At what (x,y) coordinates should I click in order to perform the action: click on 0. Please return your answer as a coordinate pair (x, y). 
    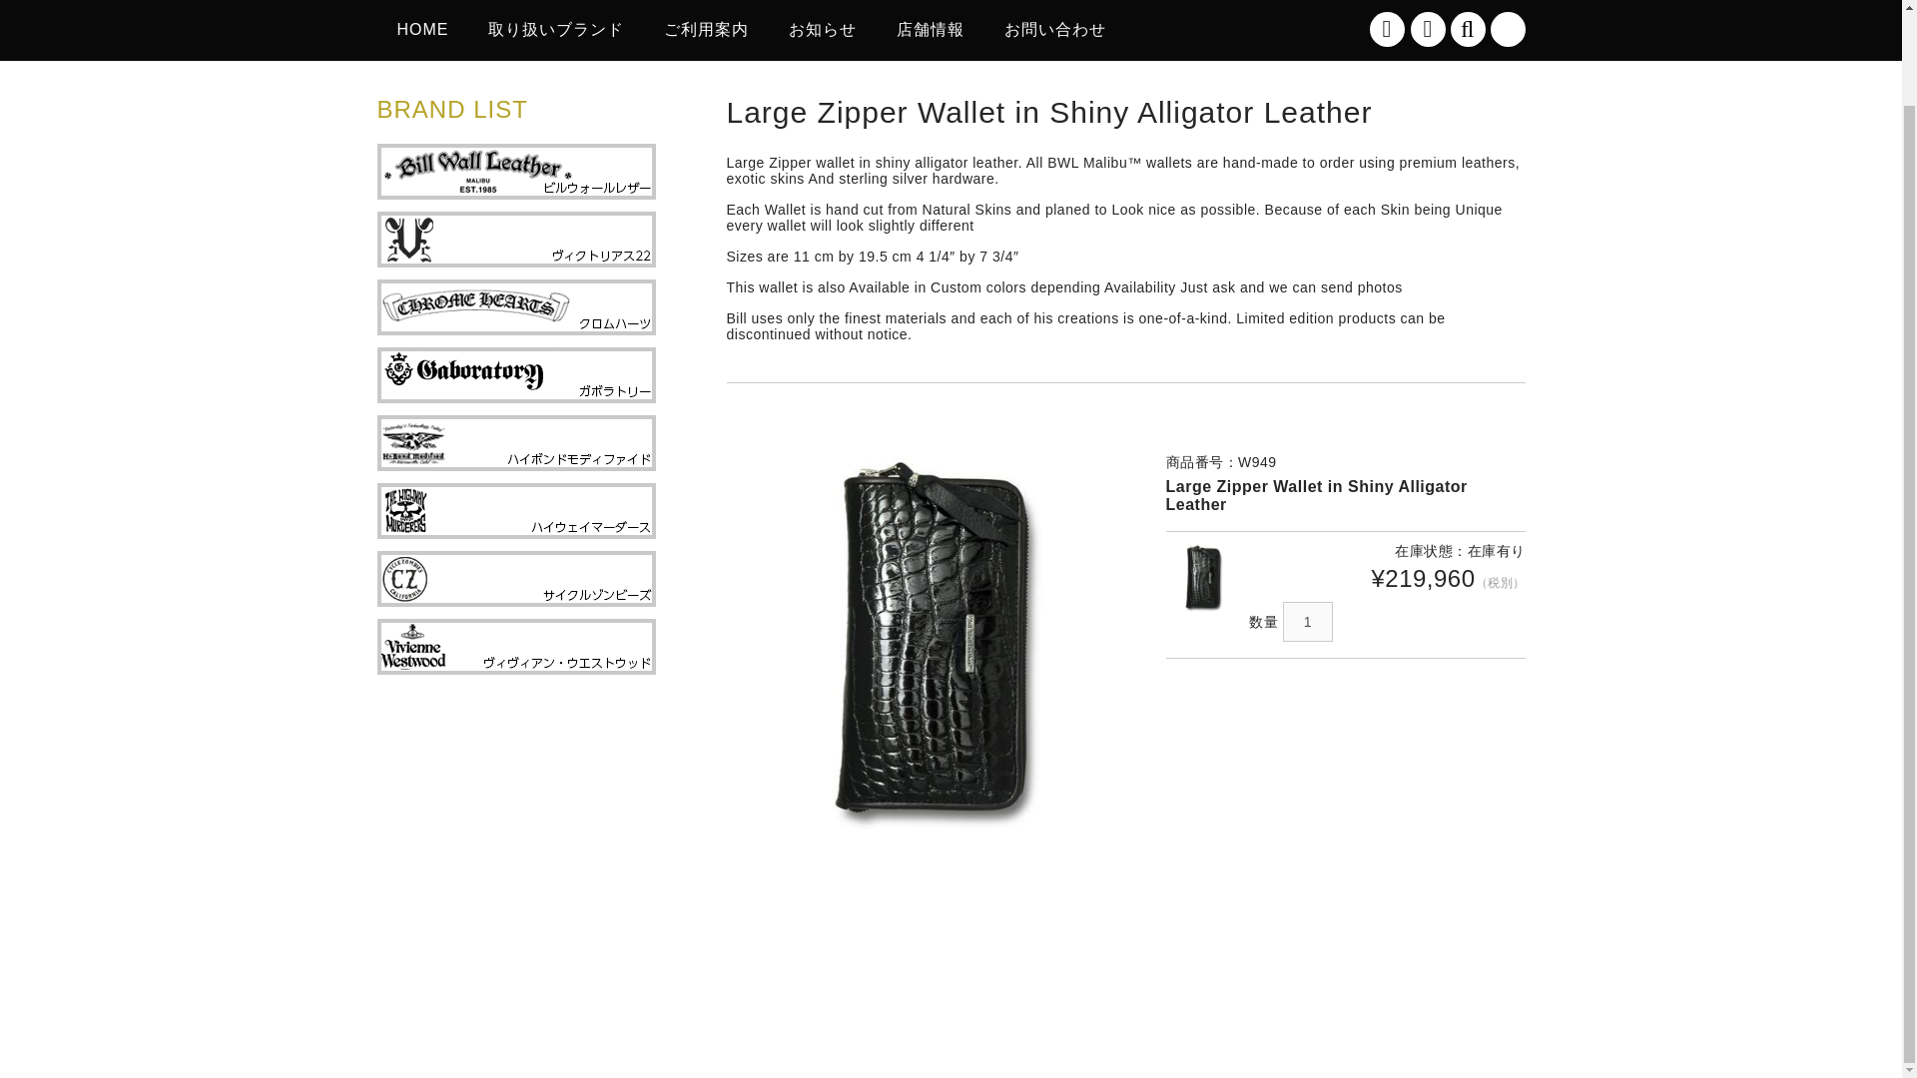
    Looking at the image, I should click on (1506, 29).